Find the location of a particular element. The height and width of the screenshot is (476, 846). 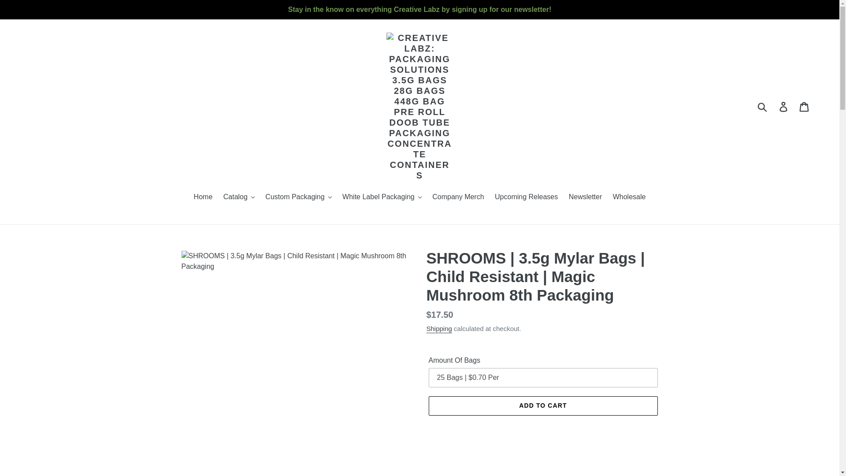

Log in is located at coordinates (784, 107).